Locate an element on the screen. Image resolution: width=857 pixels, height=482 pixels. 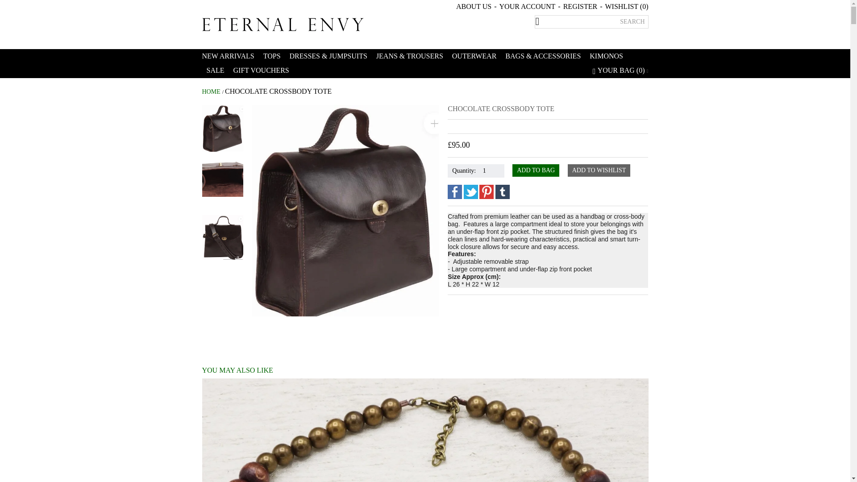
ADD TO BAG is located at coordinates (536, 170).